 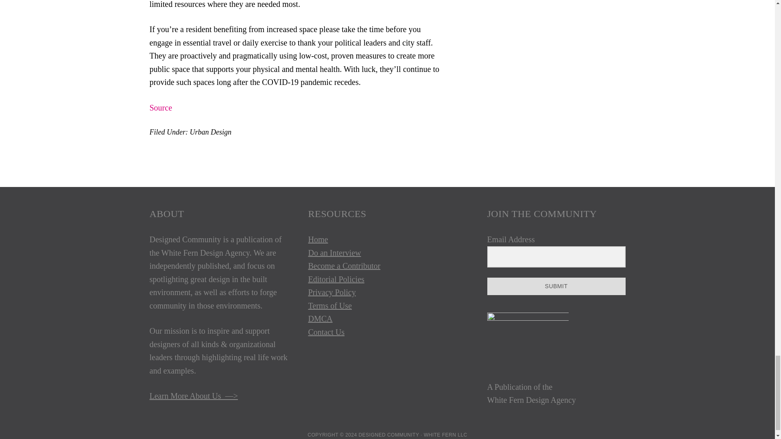 What do you see at coordinates (326, 332) in the screenshot?
I see `Contact Us` at bounding box center [326, 332].